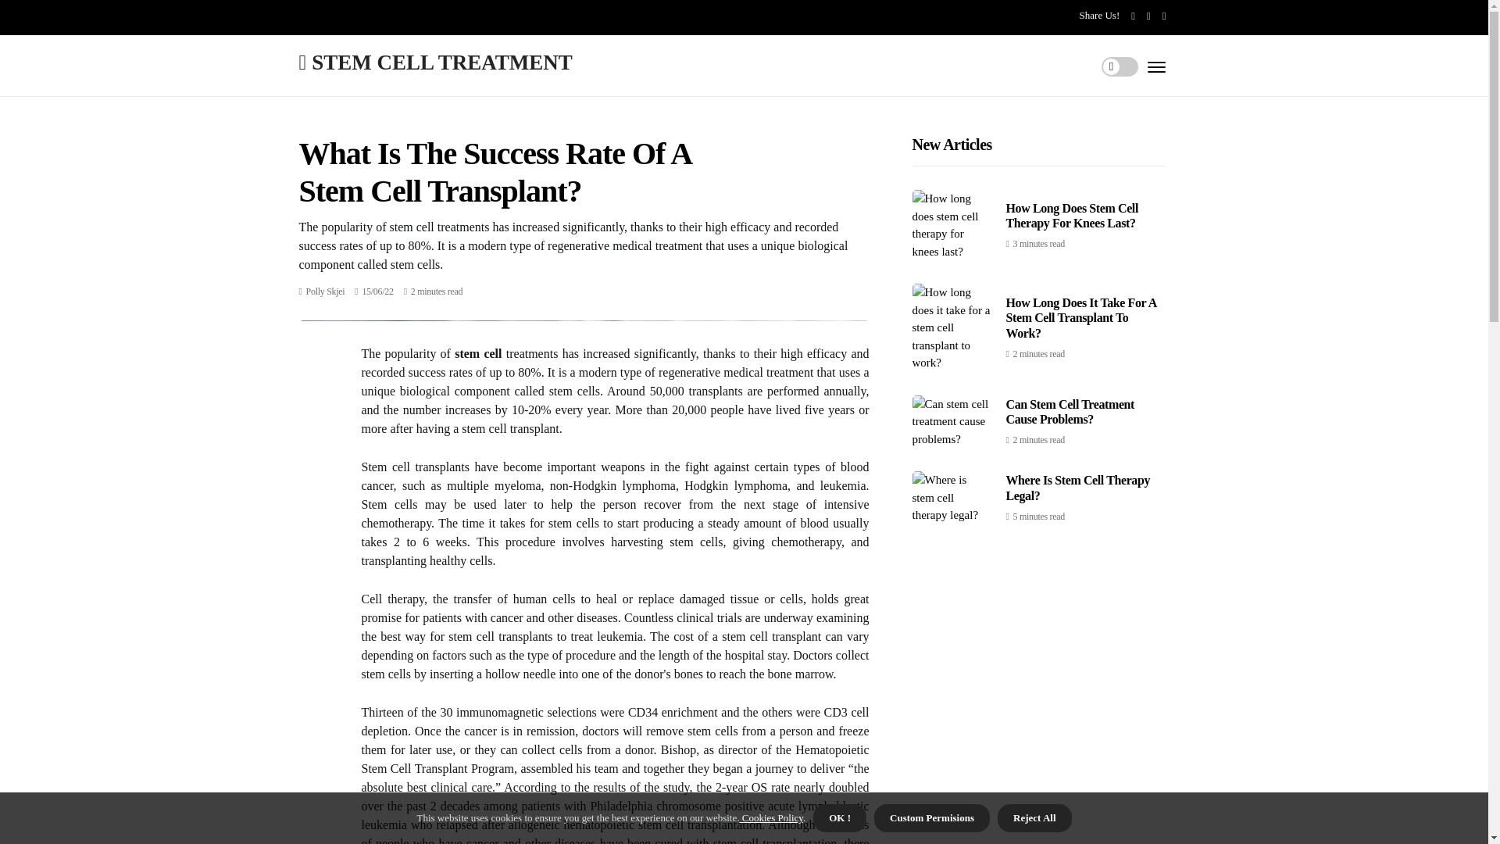 Image resolution: width=1500 pixels, height=844 pixels. I want to click on Polly Skjei, so click(325, 291).